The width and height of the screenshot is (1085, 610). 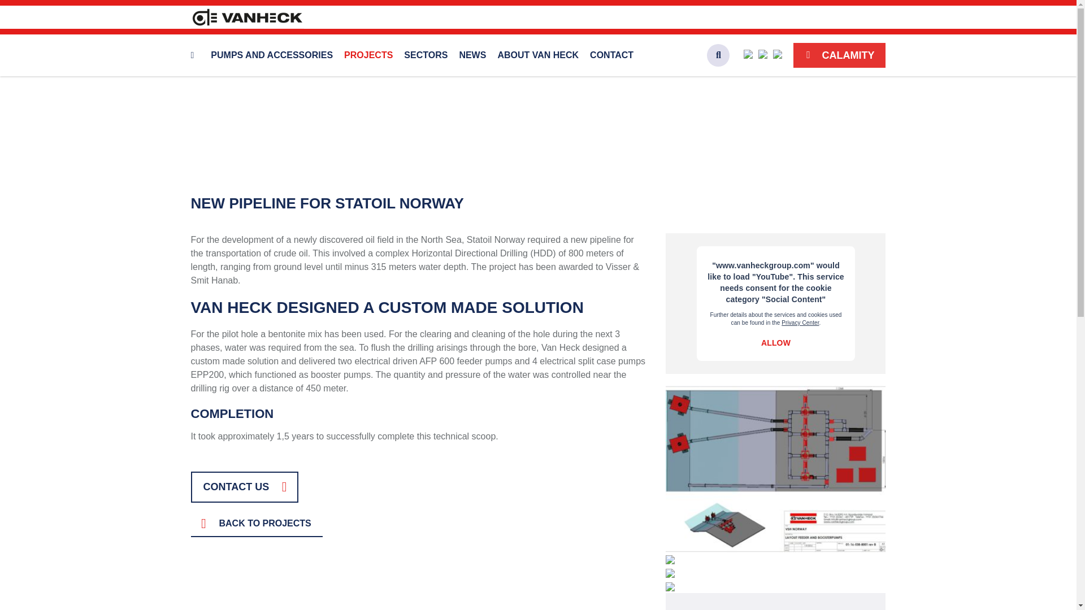 I want to click on PUMPS AND ACCESSORIES, so click(x=271, y=55).